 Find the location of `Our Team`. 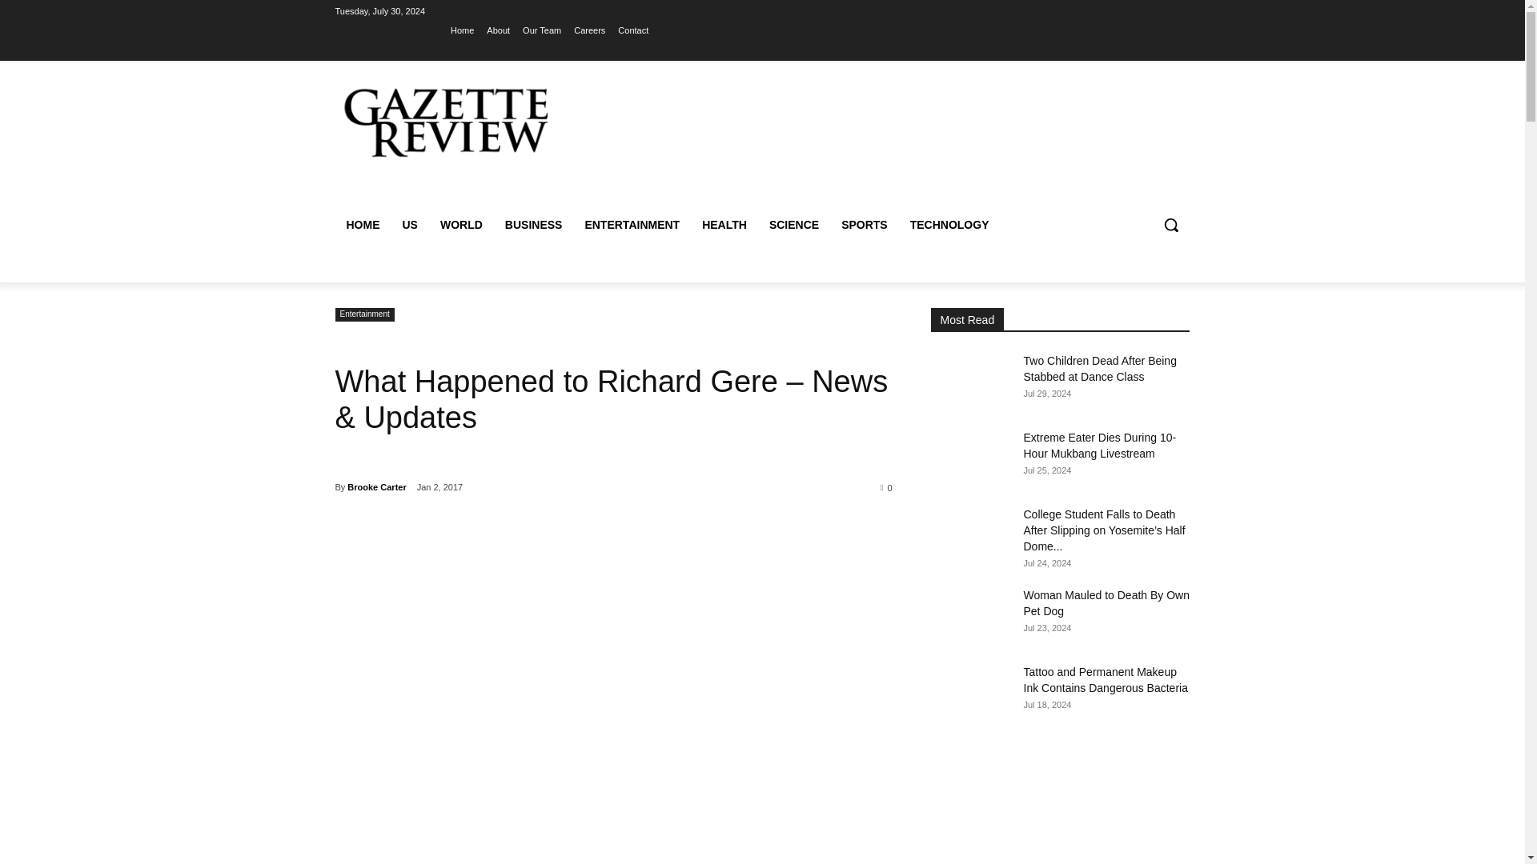

Our Team is located at coordinates (541, 30).